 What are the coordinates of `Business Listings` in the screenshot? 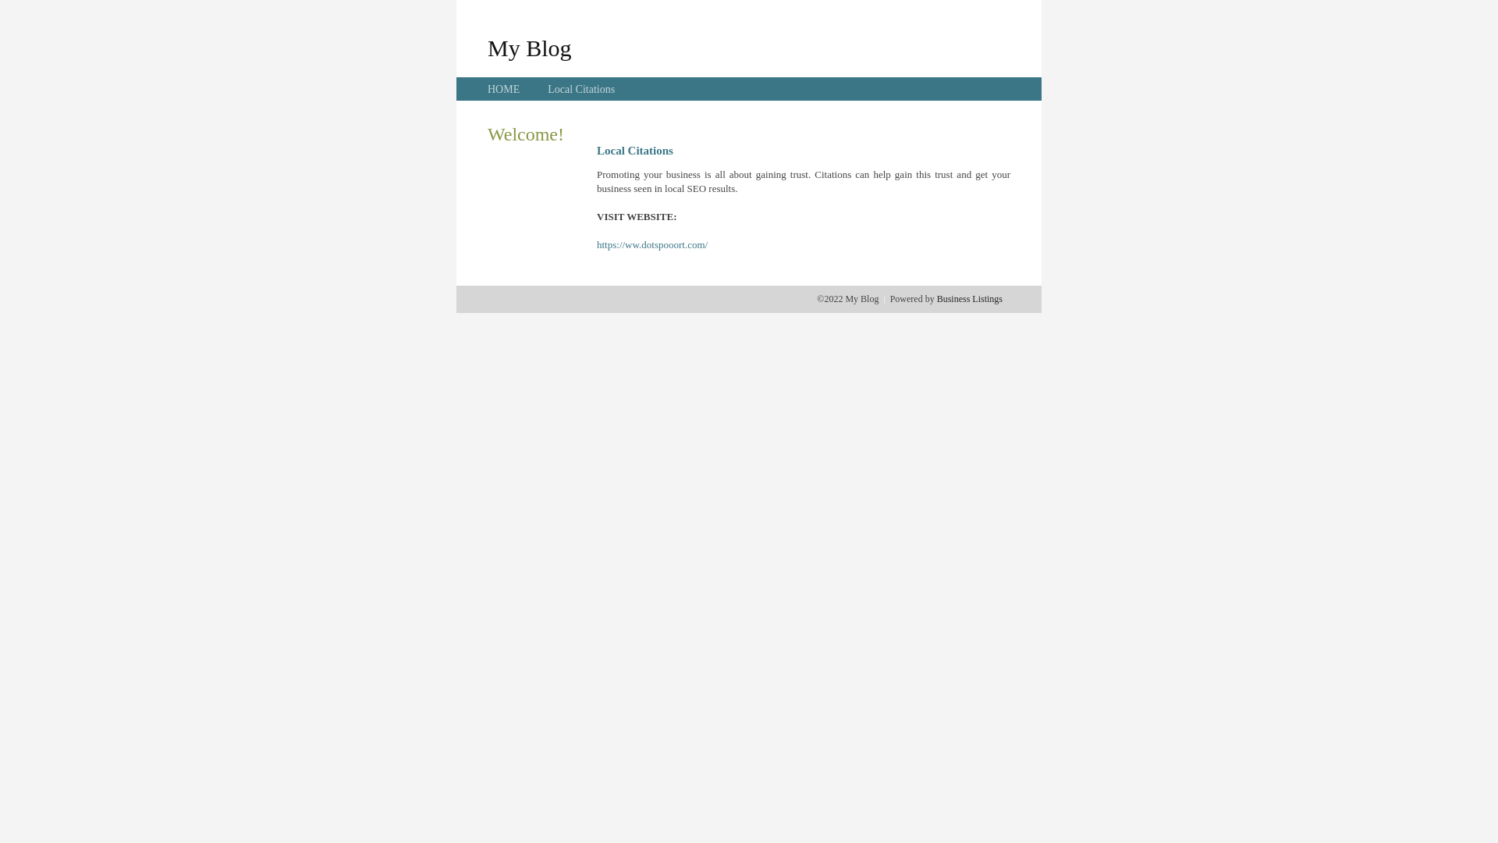 It's located at (970, 299).